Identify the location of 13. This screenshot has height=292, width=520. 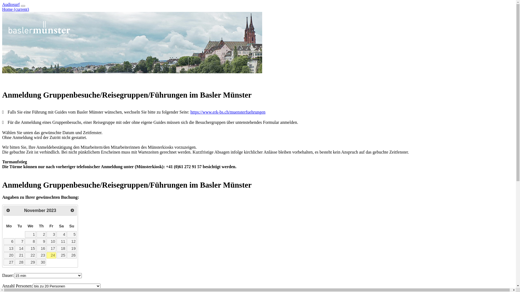
(9, 248).